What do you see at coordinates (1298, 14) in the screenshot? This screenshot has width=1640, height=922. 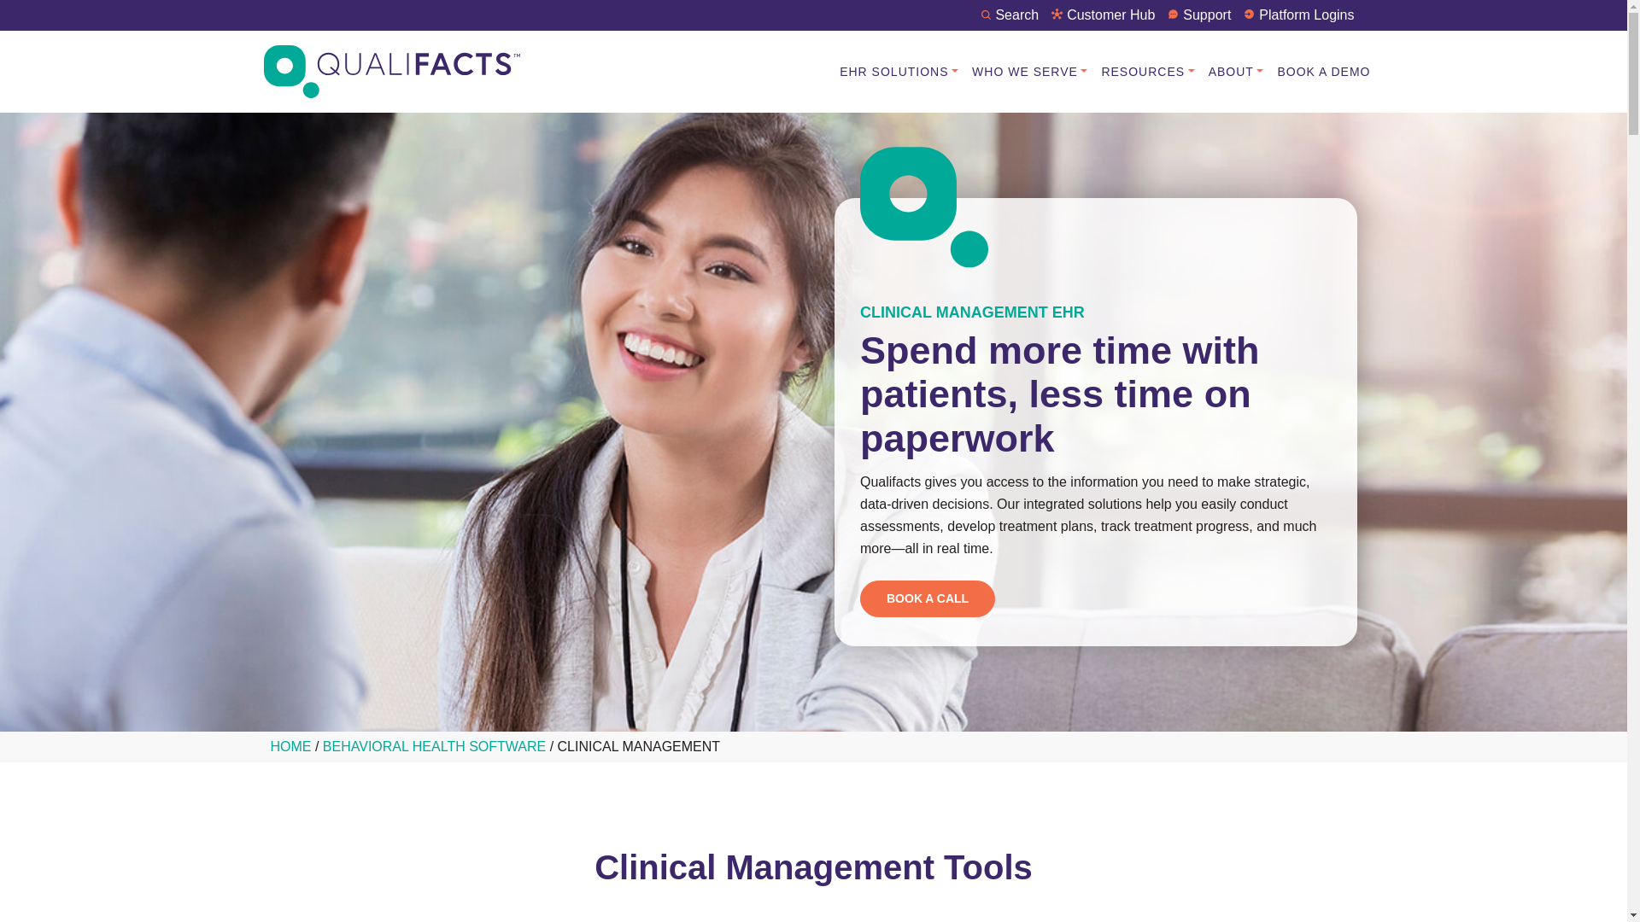 I see `Platform Logins` at bounding box center [1298, 14].